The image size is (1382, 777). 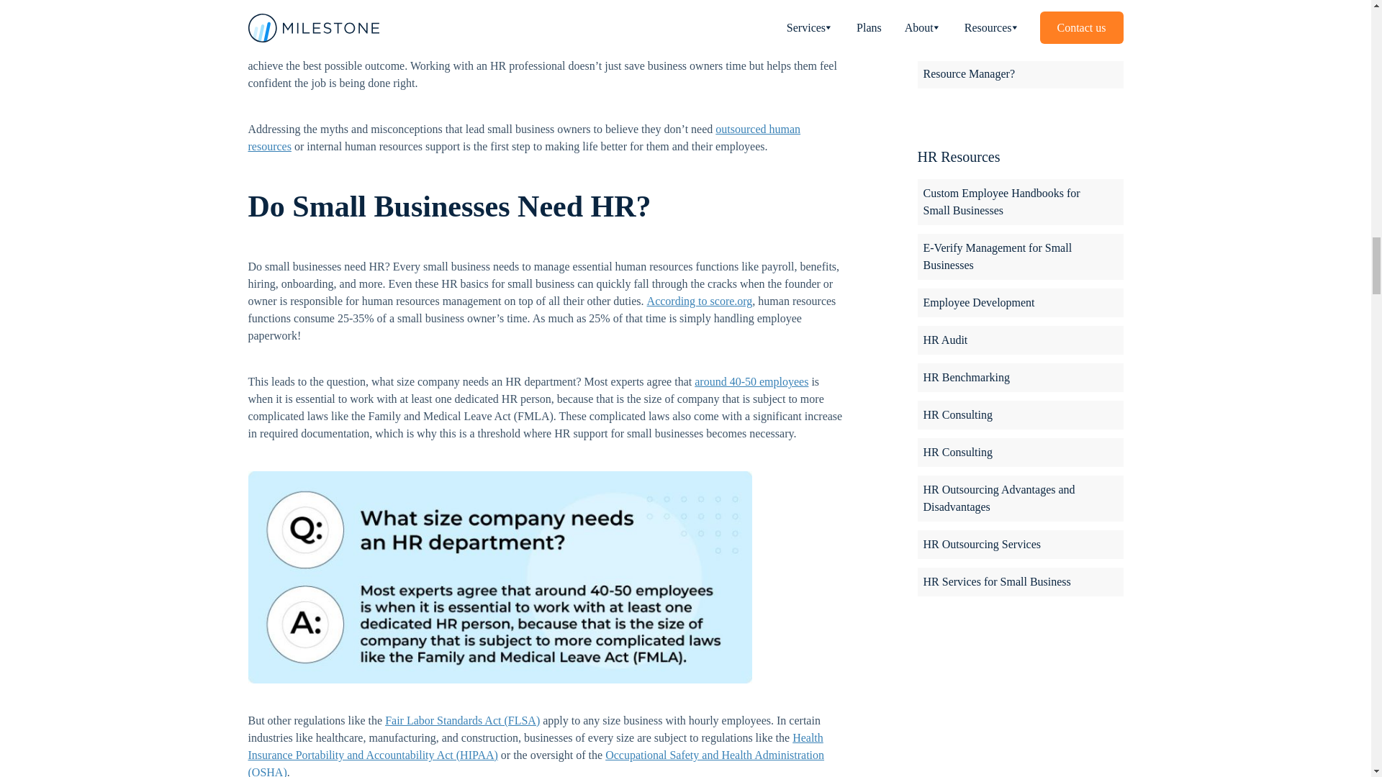 I want to click on What HR Services Can Be Outsourced?, so click(x=1019, y=17).